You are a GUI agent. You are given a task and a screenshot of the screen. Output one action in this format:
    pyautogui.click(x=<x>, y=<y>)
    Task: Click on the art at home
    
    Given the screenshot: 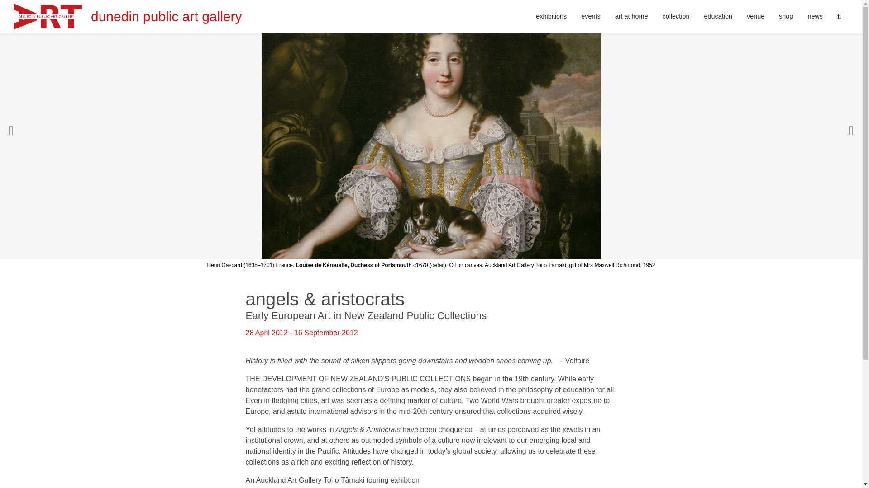 What is the action you would take?
    pyautogui.click(x=631, y=17)
    